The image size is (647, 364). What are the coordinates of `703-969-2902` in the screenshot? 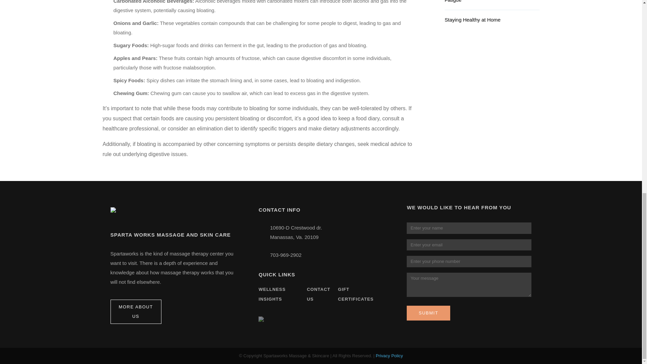 It's located at (285, 255).